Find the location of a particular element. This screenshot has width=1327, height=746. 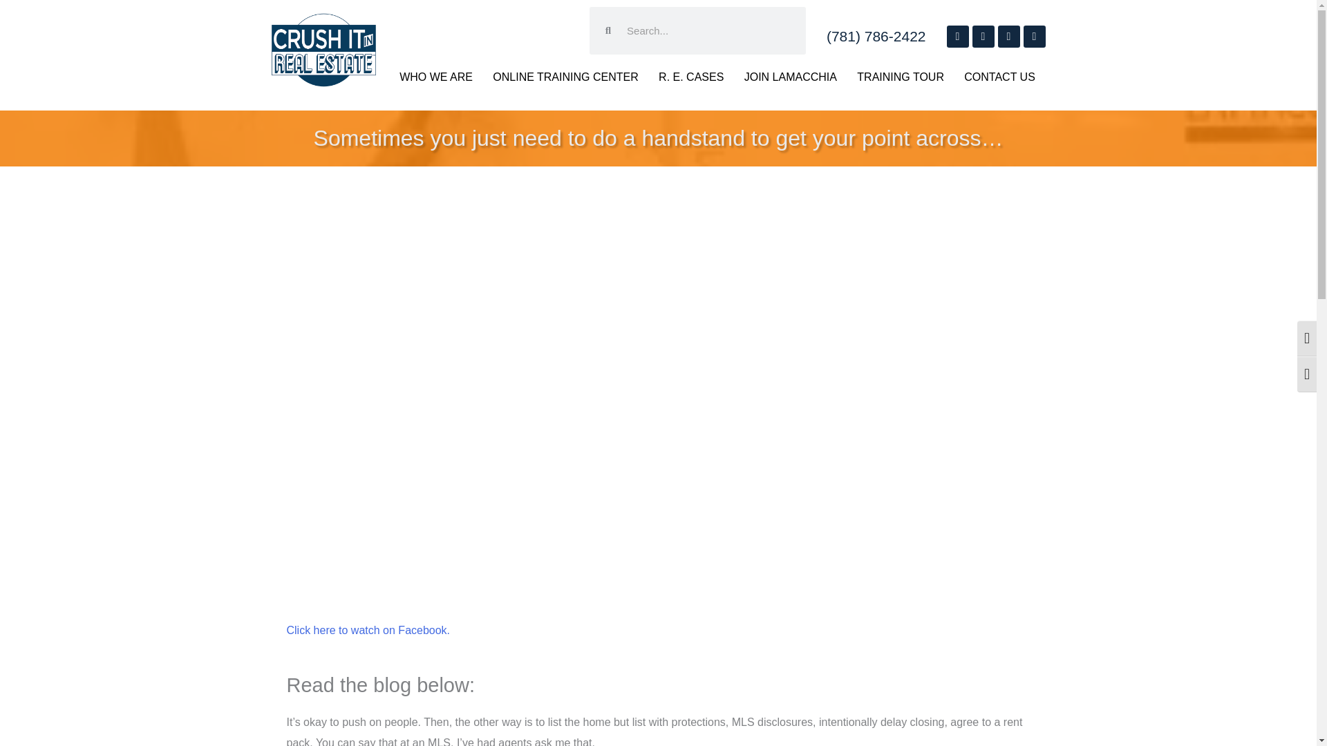

Instagram is located at coordinates (983, 36).